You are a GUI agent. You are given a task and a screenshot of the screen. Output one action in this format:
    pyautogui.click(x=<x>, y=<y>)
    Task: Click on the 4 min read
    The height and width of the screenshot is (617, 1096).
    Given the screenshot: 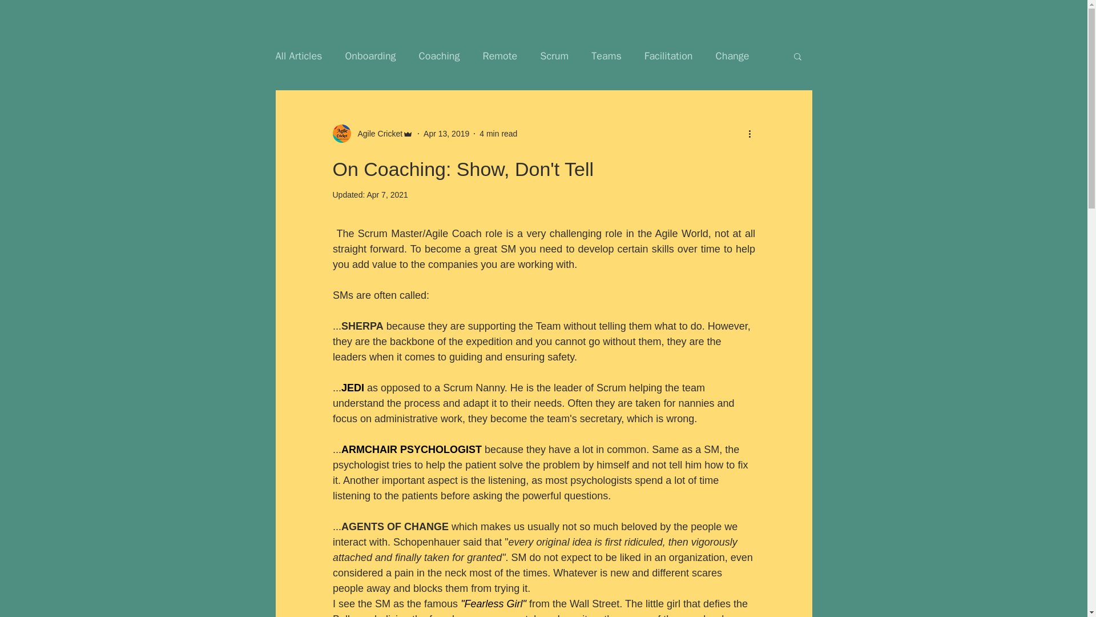 What is the action you would take?
    pyautogui.click(x=498, y=133)
    